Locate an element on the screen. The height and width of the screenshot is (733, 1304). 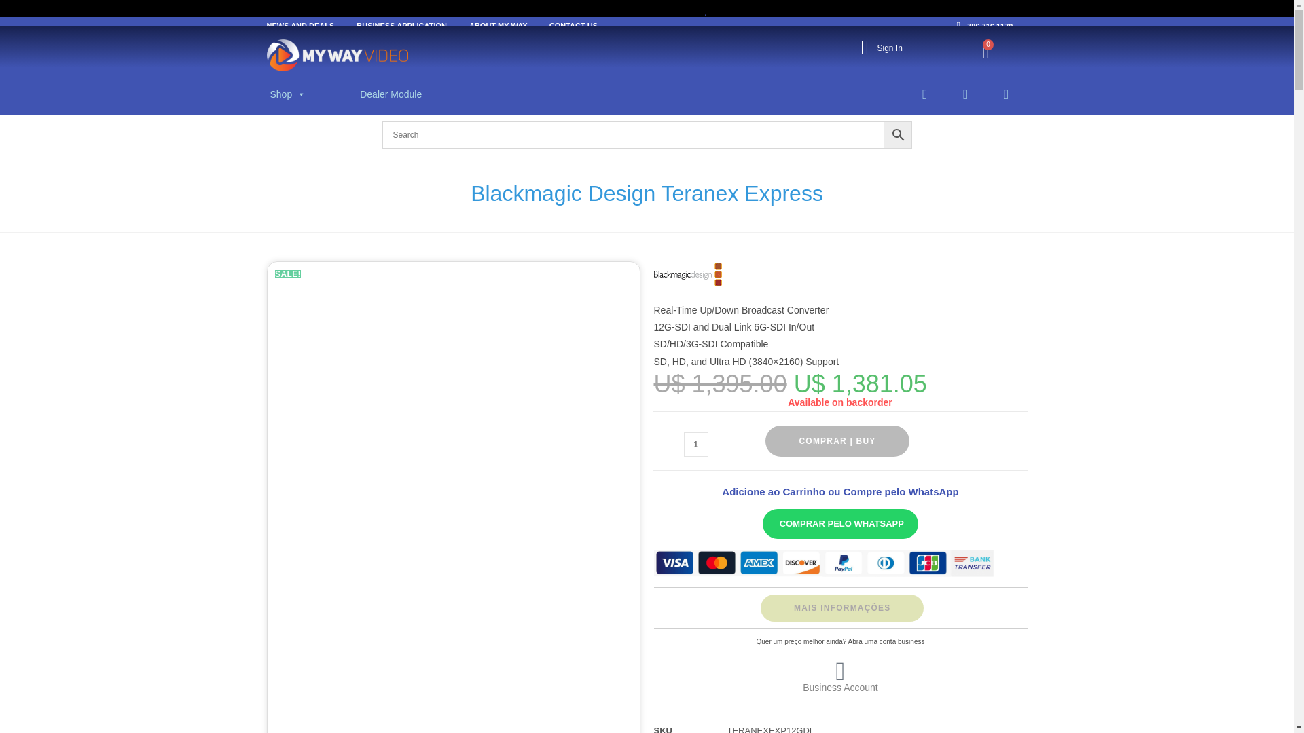
NEWS AND DEALS is located at coordinates (300, 25).